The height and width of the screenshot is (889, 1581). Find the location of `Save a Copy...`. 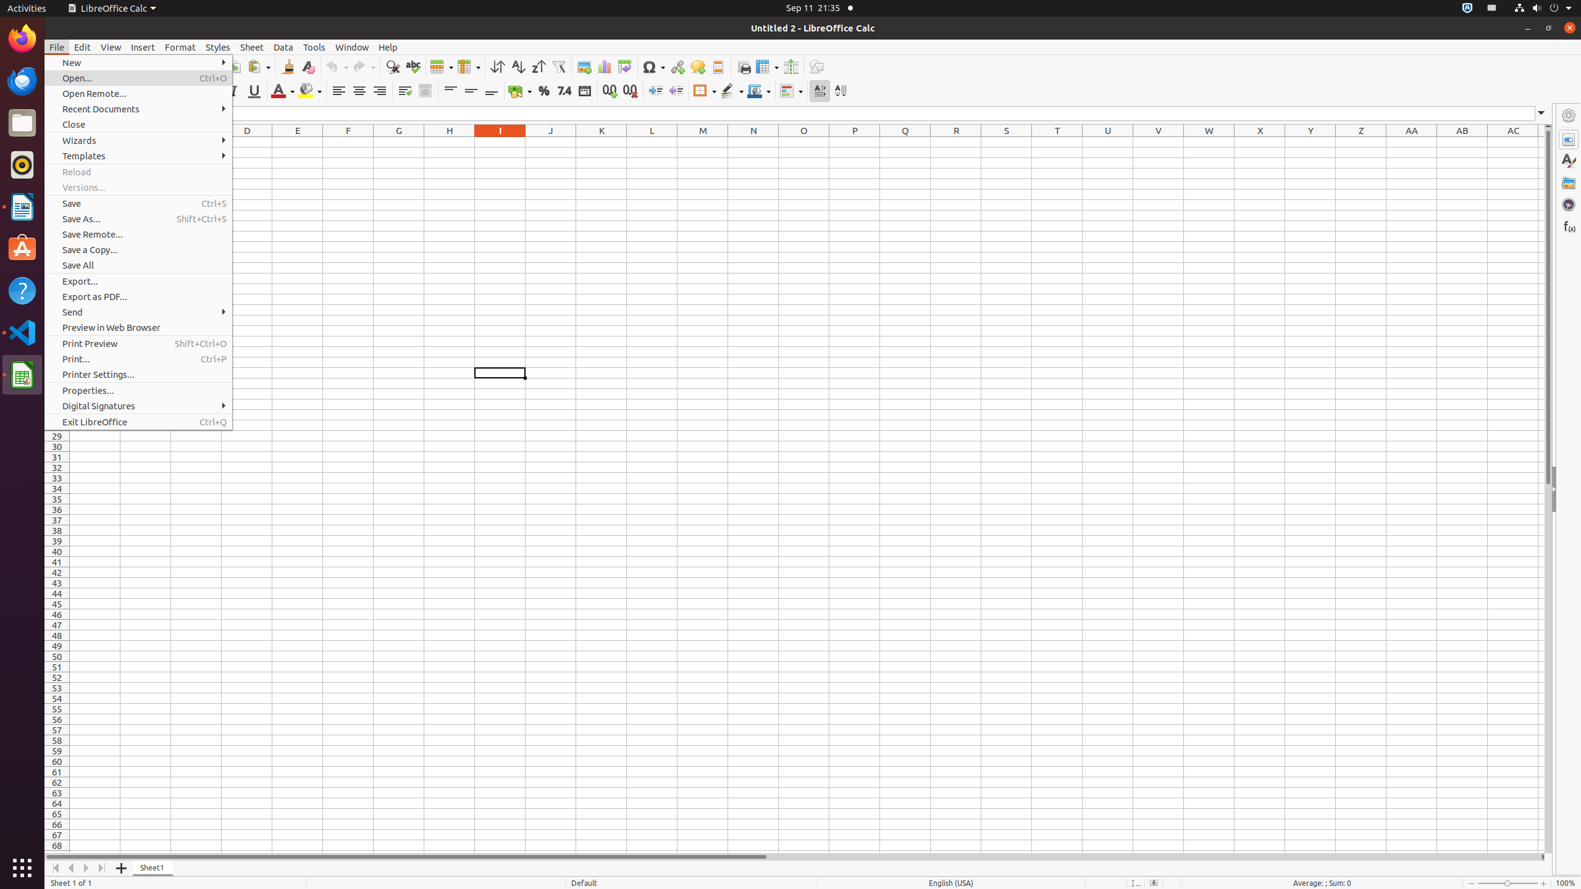

Save a Copy... is located at coordinates (138, 249).